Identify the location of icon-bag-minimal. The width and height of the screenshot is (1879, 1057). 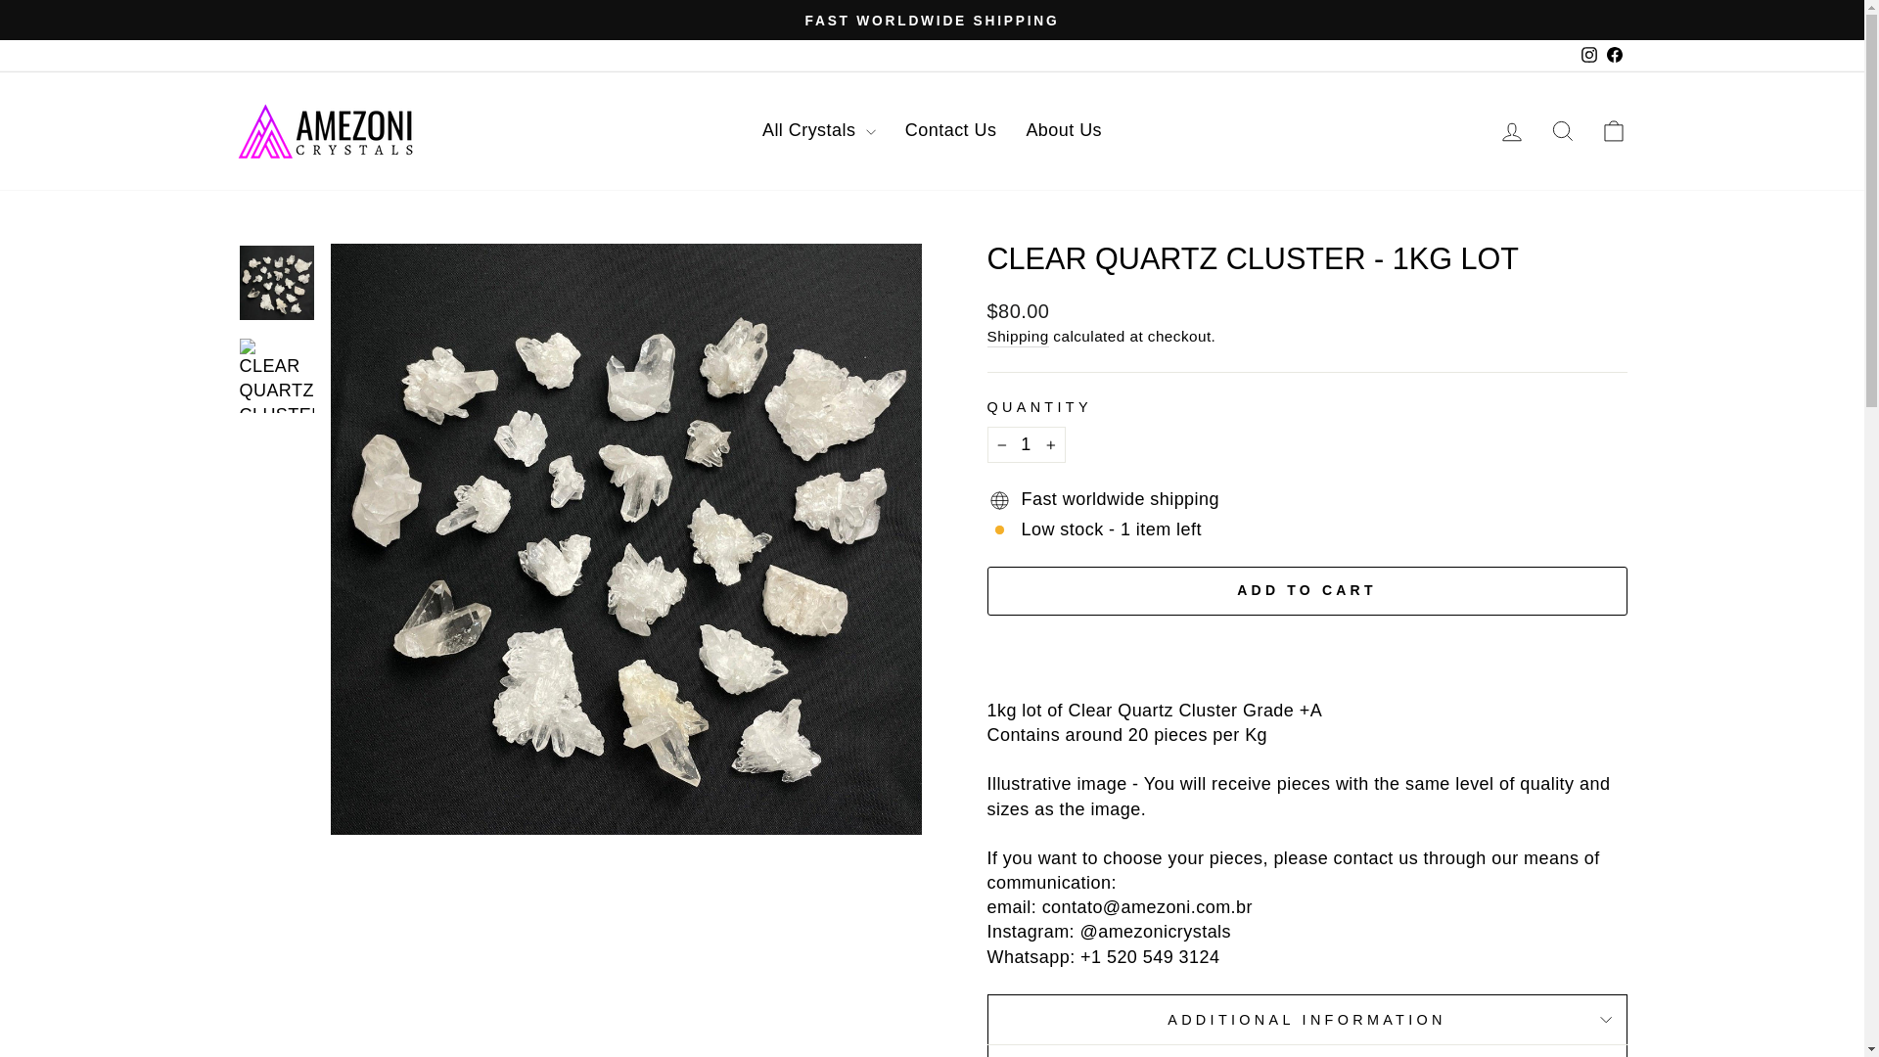
(1613, 130).